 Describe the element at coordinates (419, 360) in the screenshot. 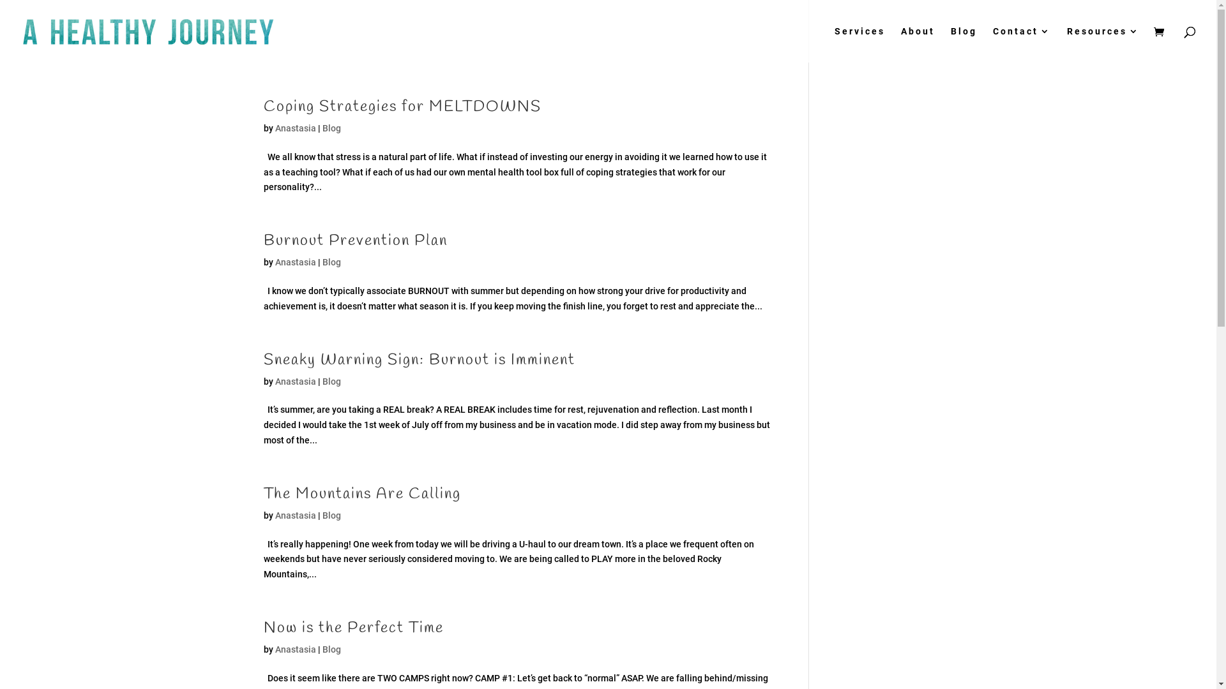

I see `Sneaky Warning Sign: Burnout is Imminent` at that location.